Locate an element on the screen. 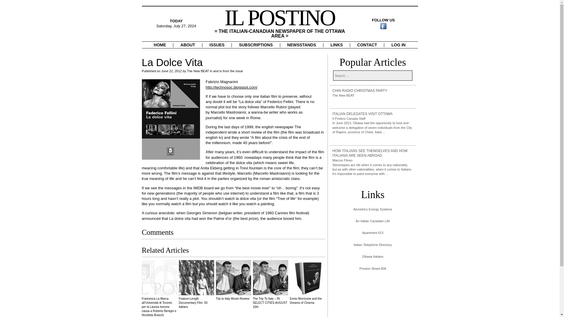 The width and height of the screenshot is (564, 317). Ottawa Italians is located at coordinates (372, 257).